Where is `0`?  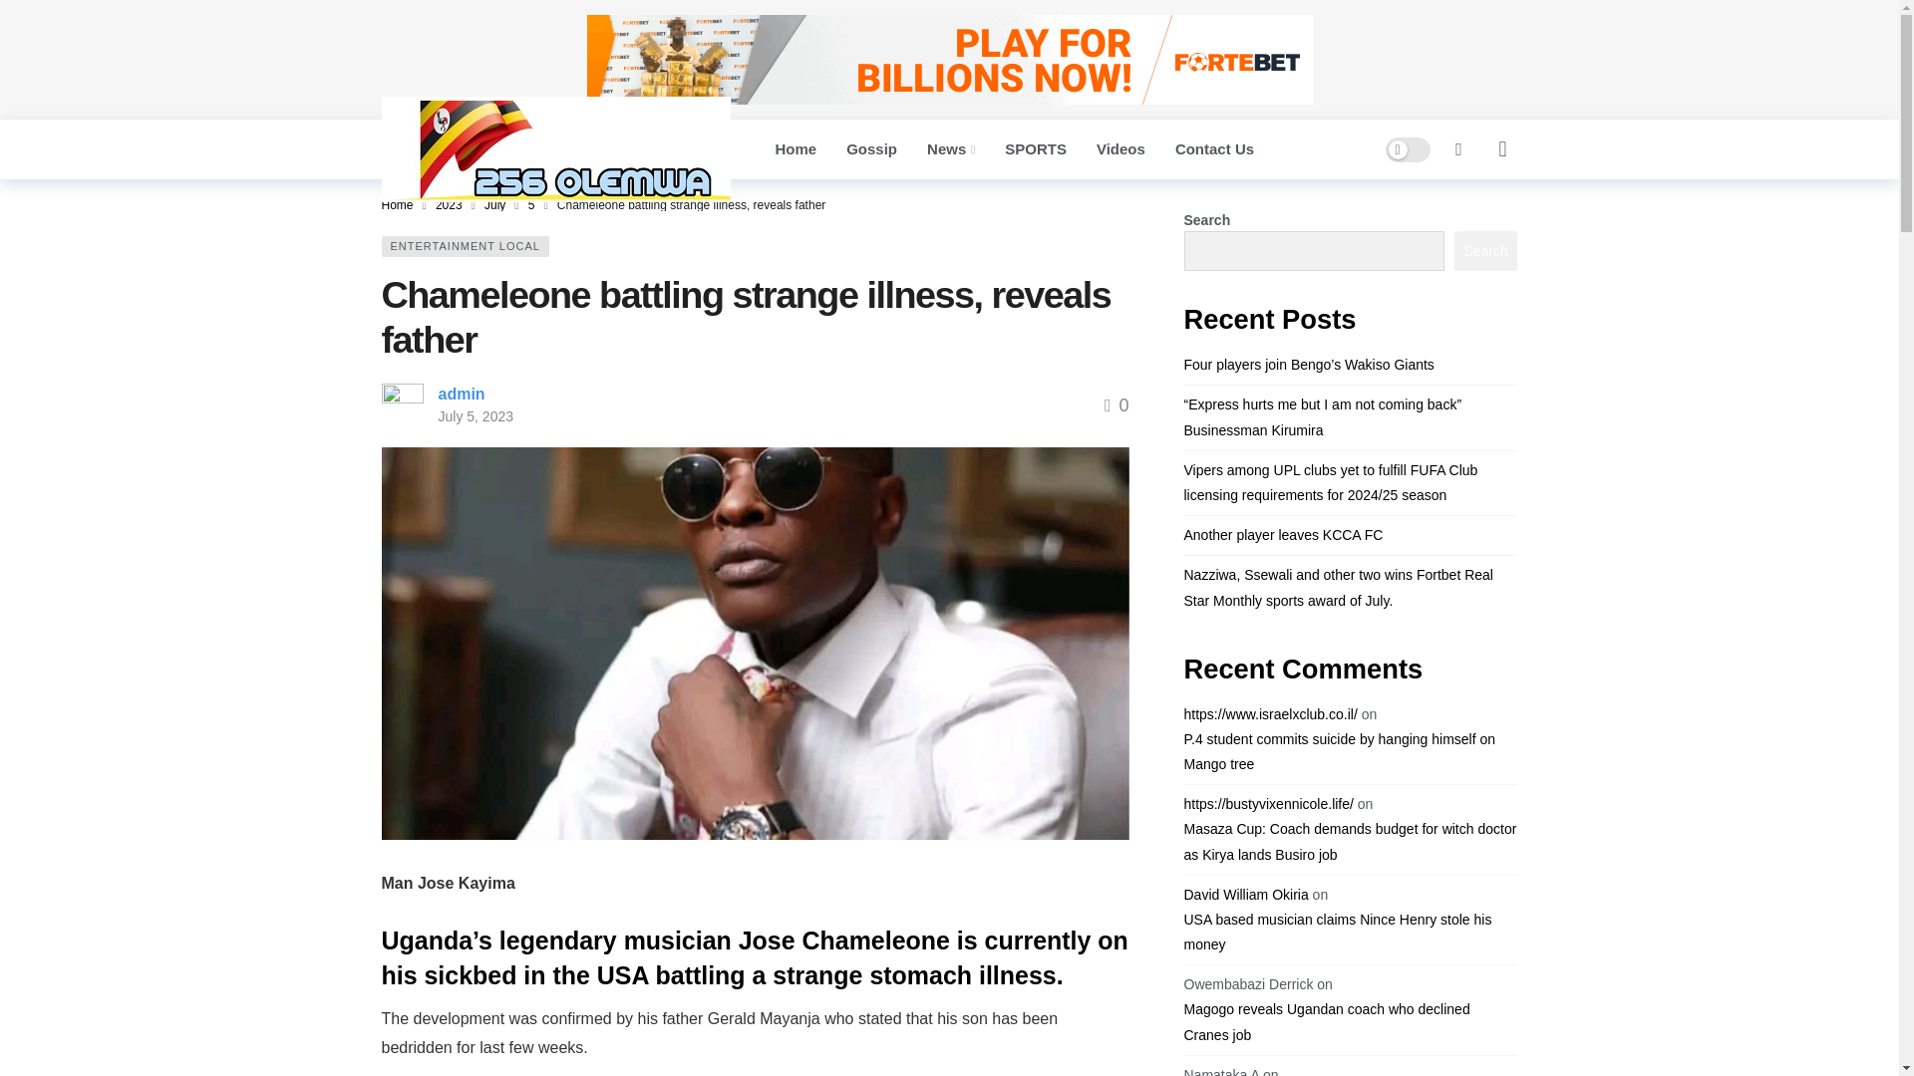 0 is located at coordinates (1116, 404).